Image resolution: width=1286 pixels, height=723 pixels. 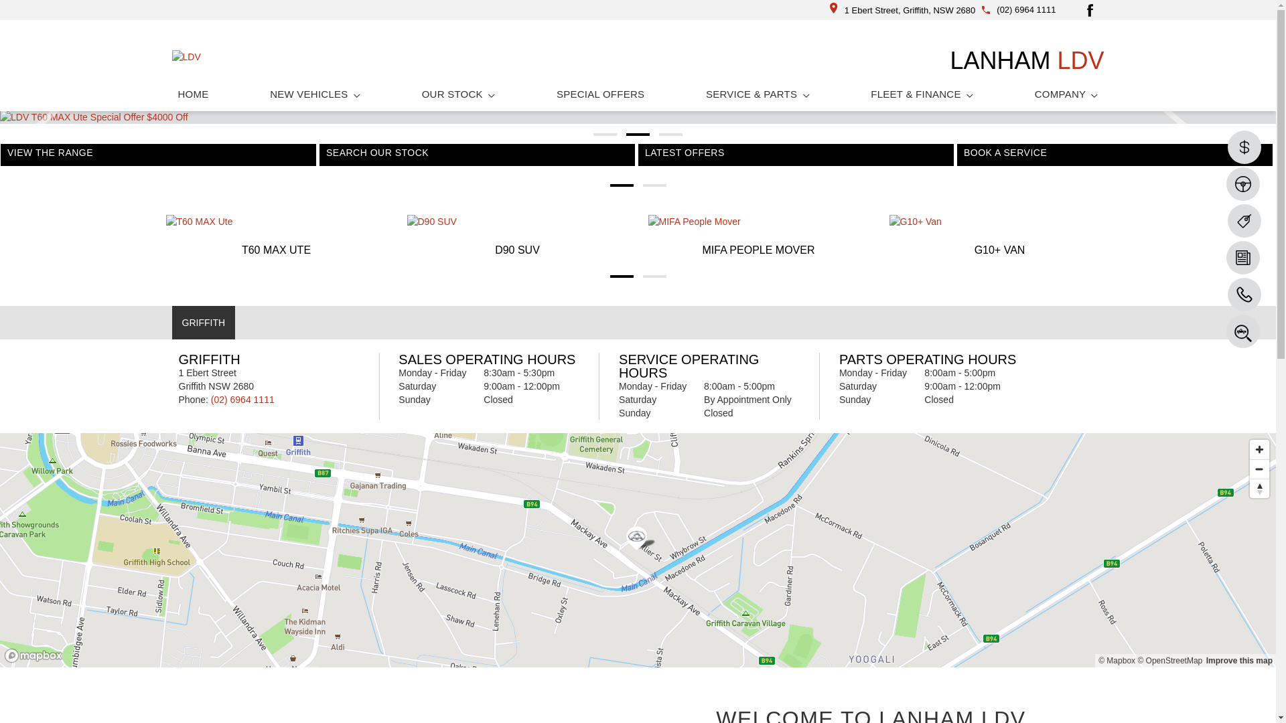 I want to click on Zoom out, so click(x=1259, y=469).